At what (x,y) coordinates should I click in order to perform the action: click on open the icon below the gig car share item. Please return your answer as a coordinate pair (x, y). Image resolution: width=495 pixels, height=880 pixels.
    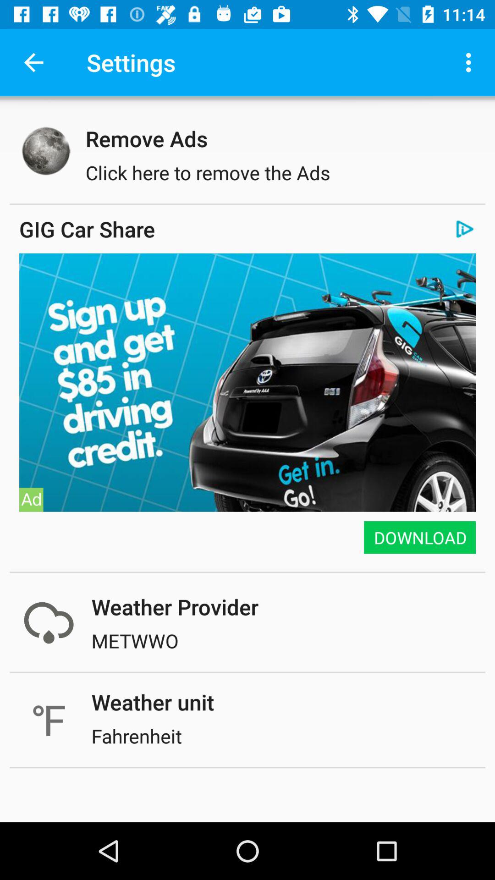
    Looking at the image, I should click on (247, 253).